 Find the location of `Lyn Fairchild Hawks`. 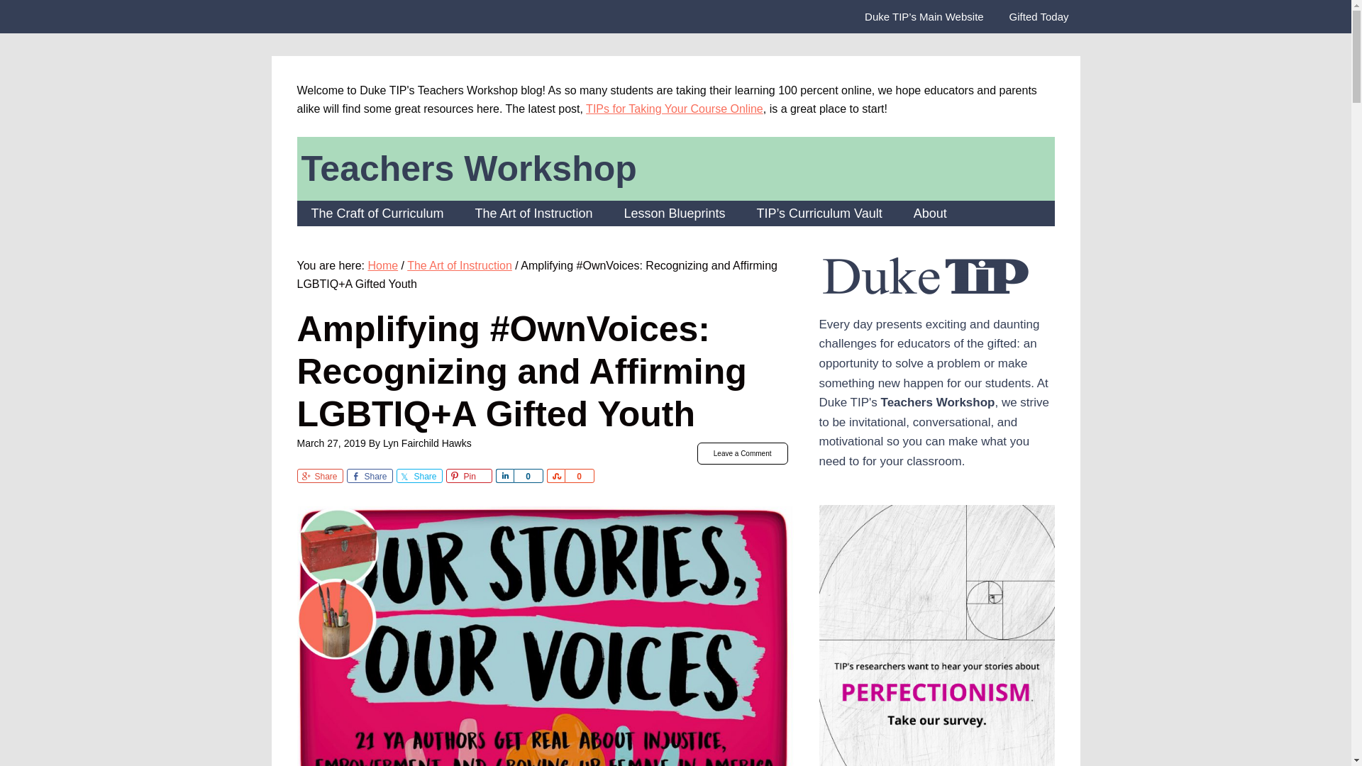

Lyn Fairchild Hawks is located at coordinates (427, 443).